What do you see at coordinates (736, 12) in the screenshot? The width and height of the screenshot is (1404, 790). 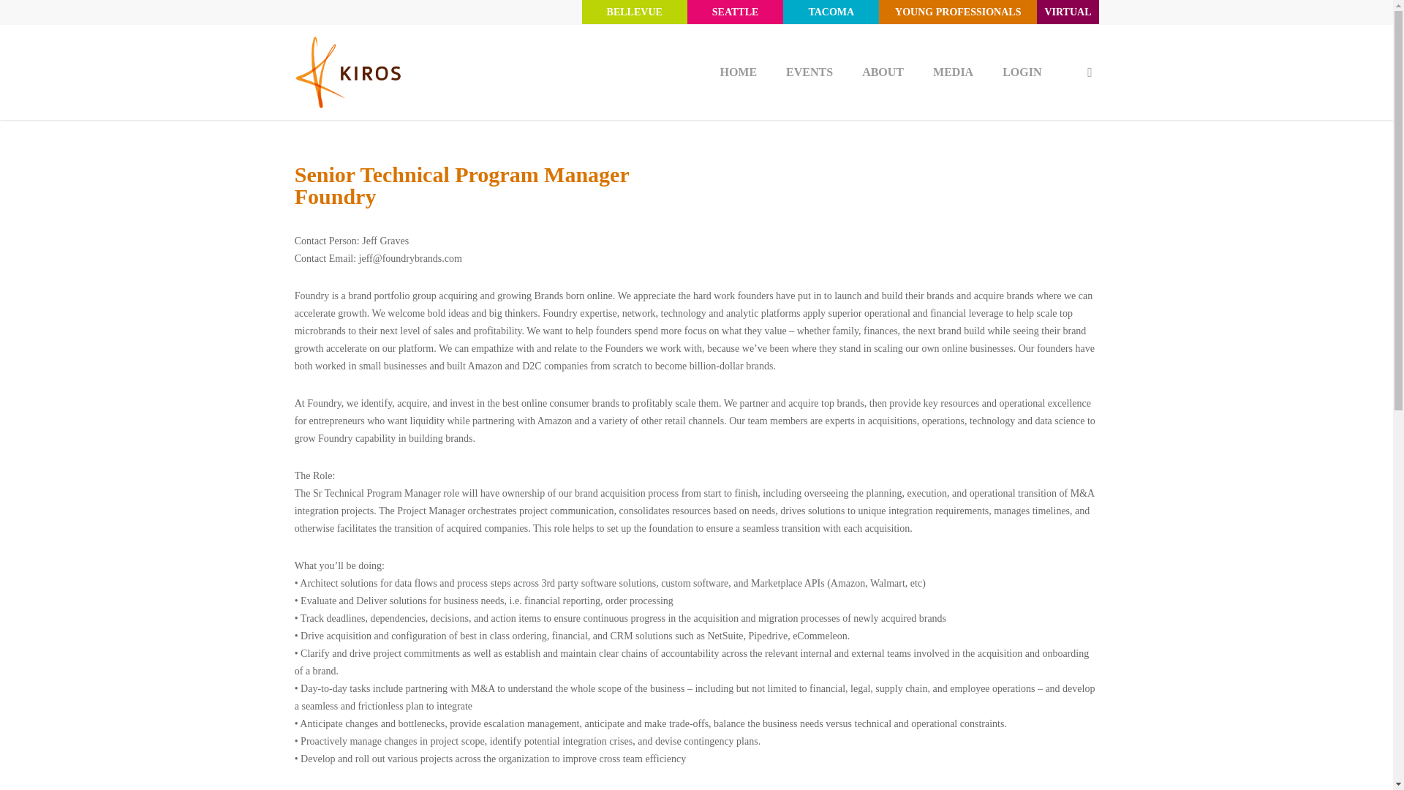 I see `SEATTLE` at bounding box center [736, 12].